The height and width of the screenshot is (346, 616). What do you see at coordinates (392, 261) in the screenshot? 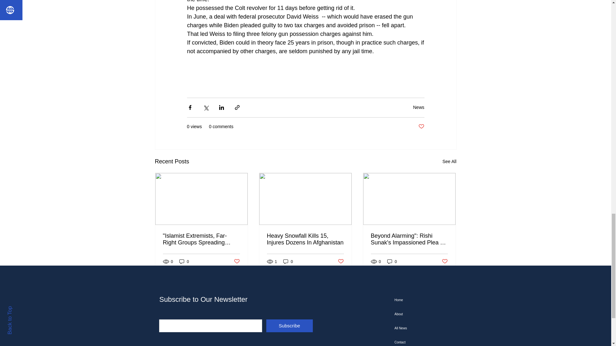
I see `0` at bounding box center [392, 261].